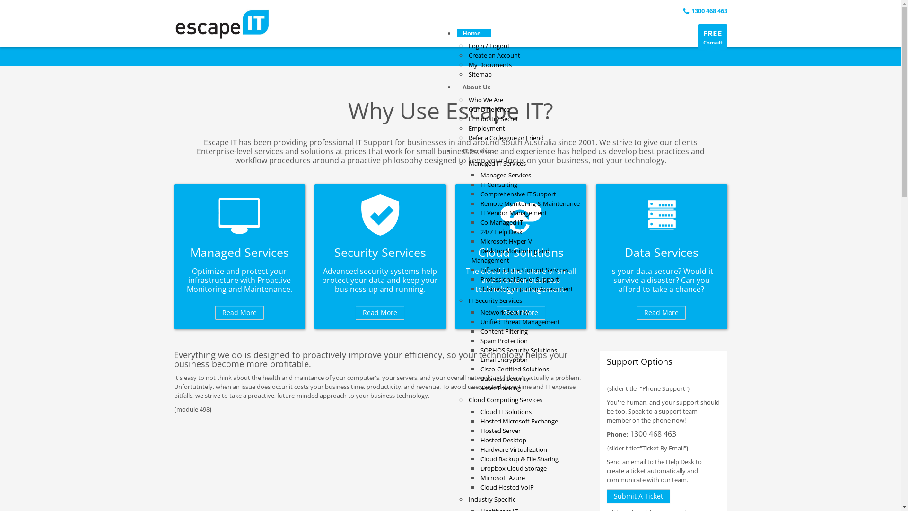  I want to click on Industry Specific, so click(492, 499).